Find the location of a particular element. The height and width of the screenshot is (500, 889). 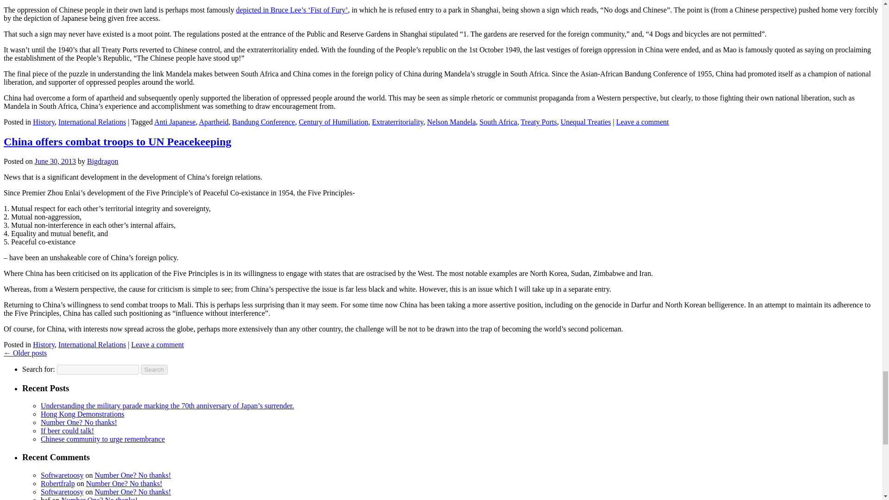

Search is located at coordinates (154, 369).